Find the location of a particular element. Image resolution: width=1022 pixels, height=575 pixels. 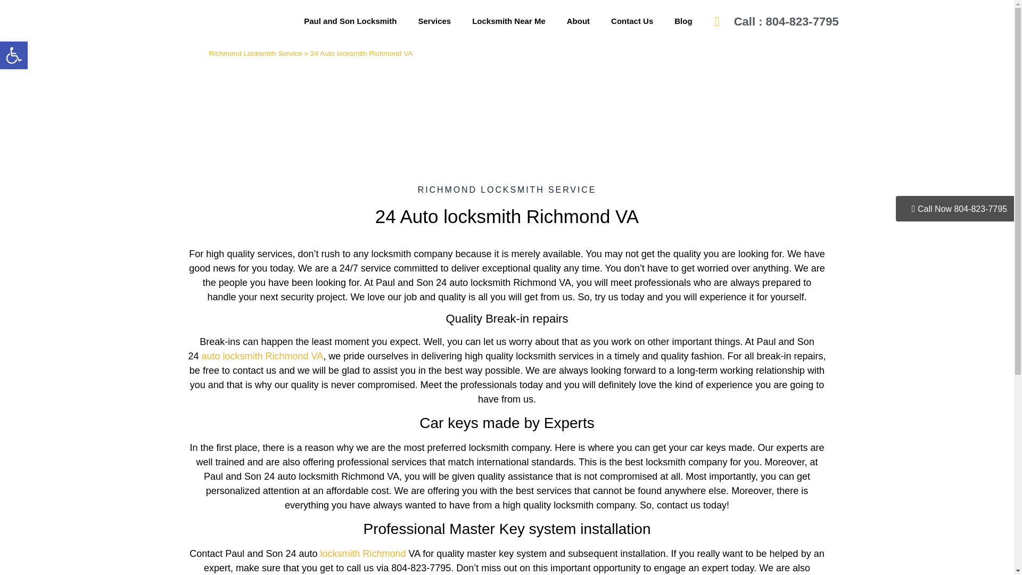

Contact Us is located at coordinates (632, 21).